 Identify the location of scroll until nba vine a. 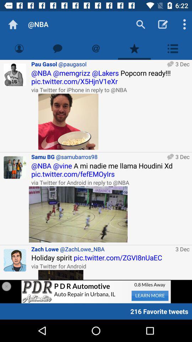
(110, 170).